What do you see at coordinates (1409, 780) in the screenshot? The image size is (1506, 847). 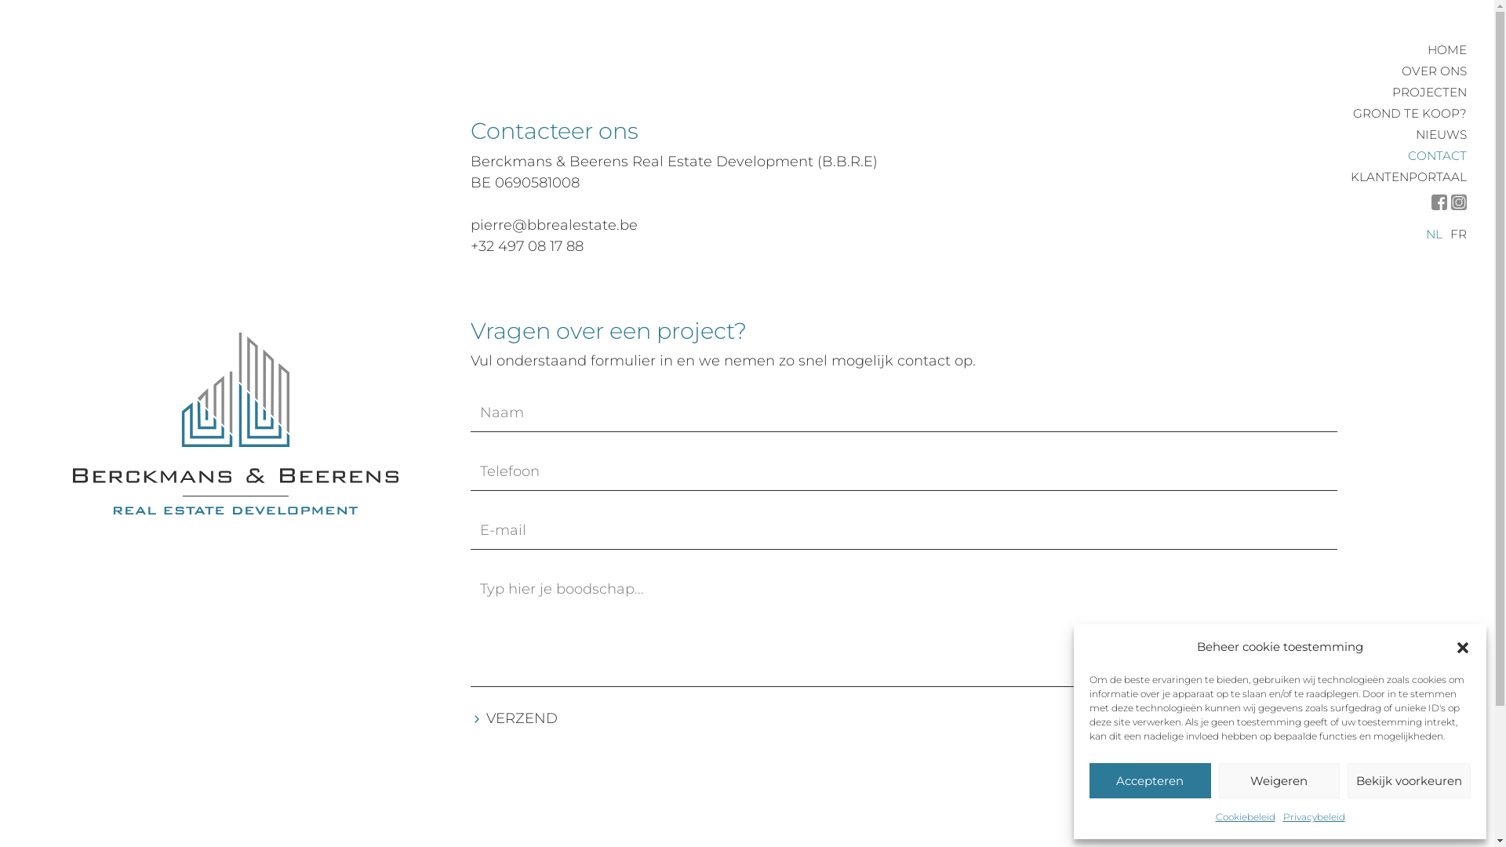 I see `Bekijk voorkeuren` at bounding box center [1409, 780].